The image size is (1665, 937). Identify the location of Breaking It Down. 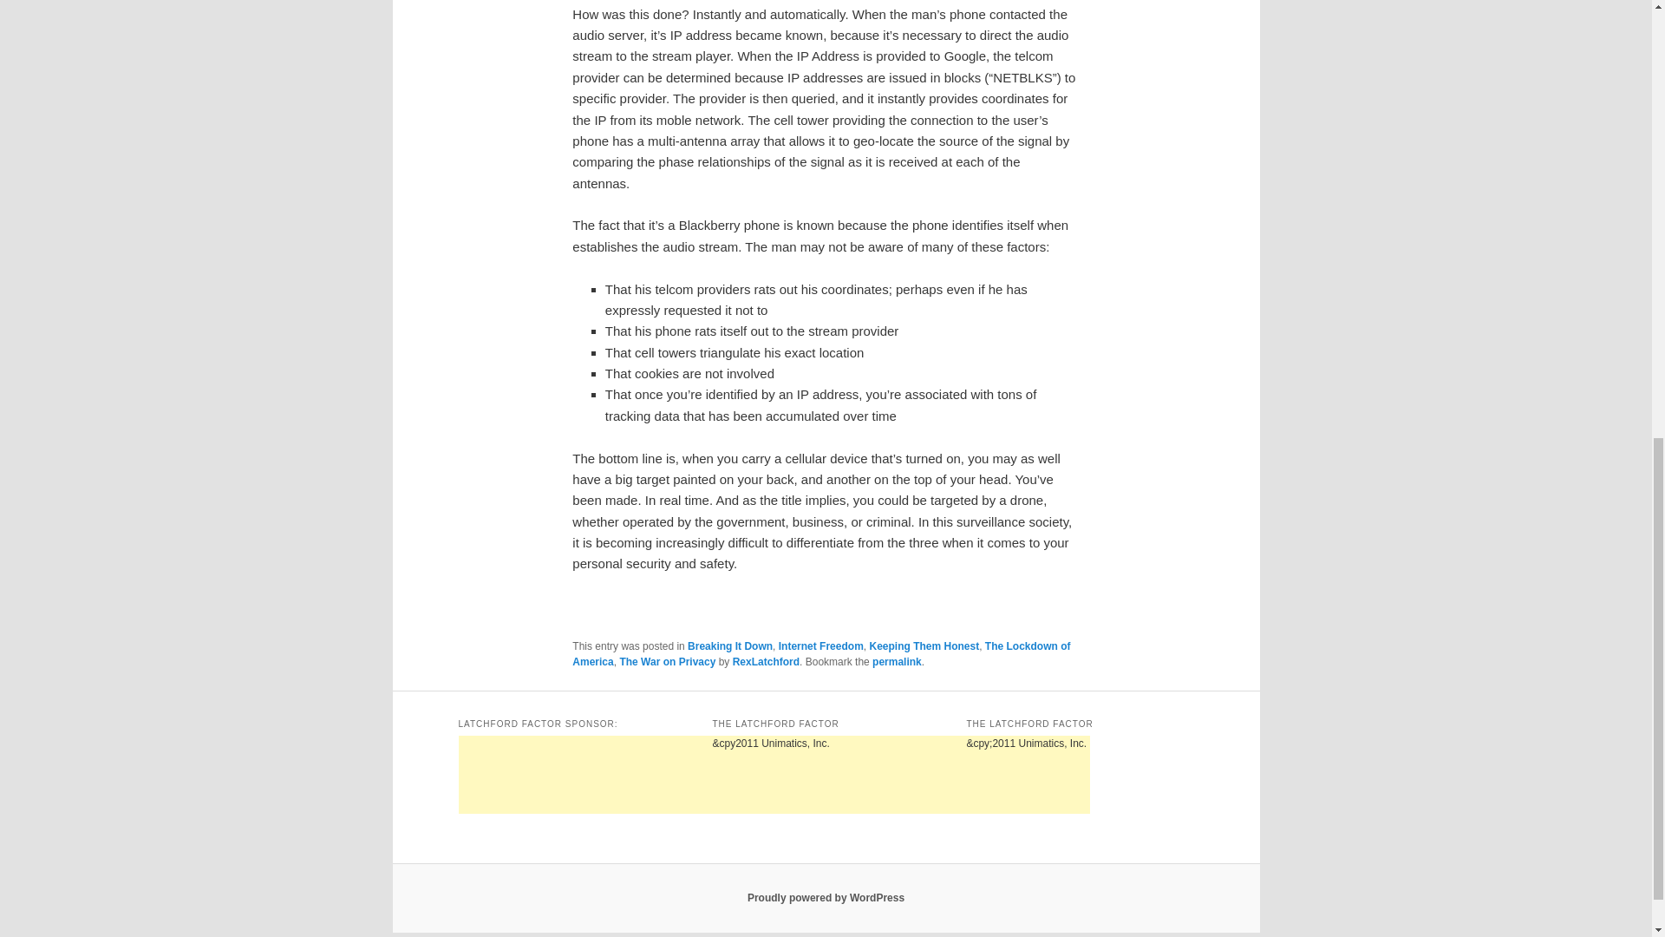
(729, 645).